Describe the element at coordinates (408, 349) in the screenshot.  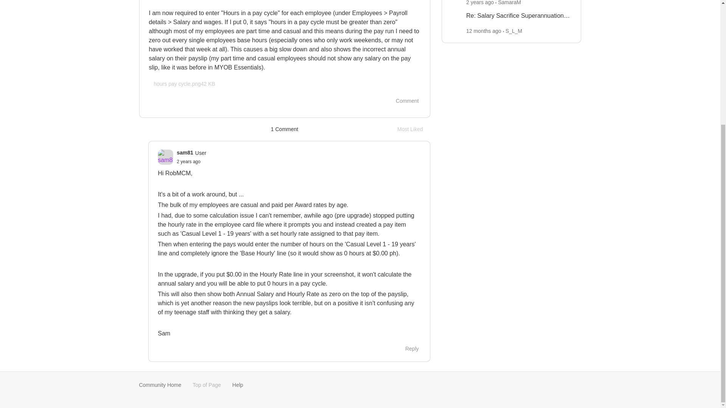
I see `April 5, 2023 at 9:40 AM` at that location.